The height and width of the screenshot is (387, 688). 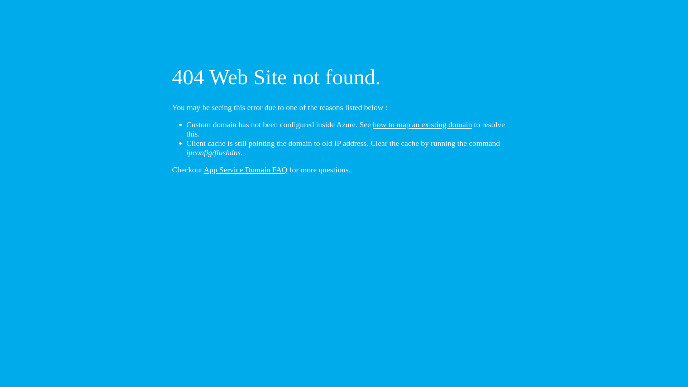 I want to click on how to map an existing domain, so click(x=423, y=125).